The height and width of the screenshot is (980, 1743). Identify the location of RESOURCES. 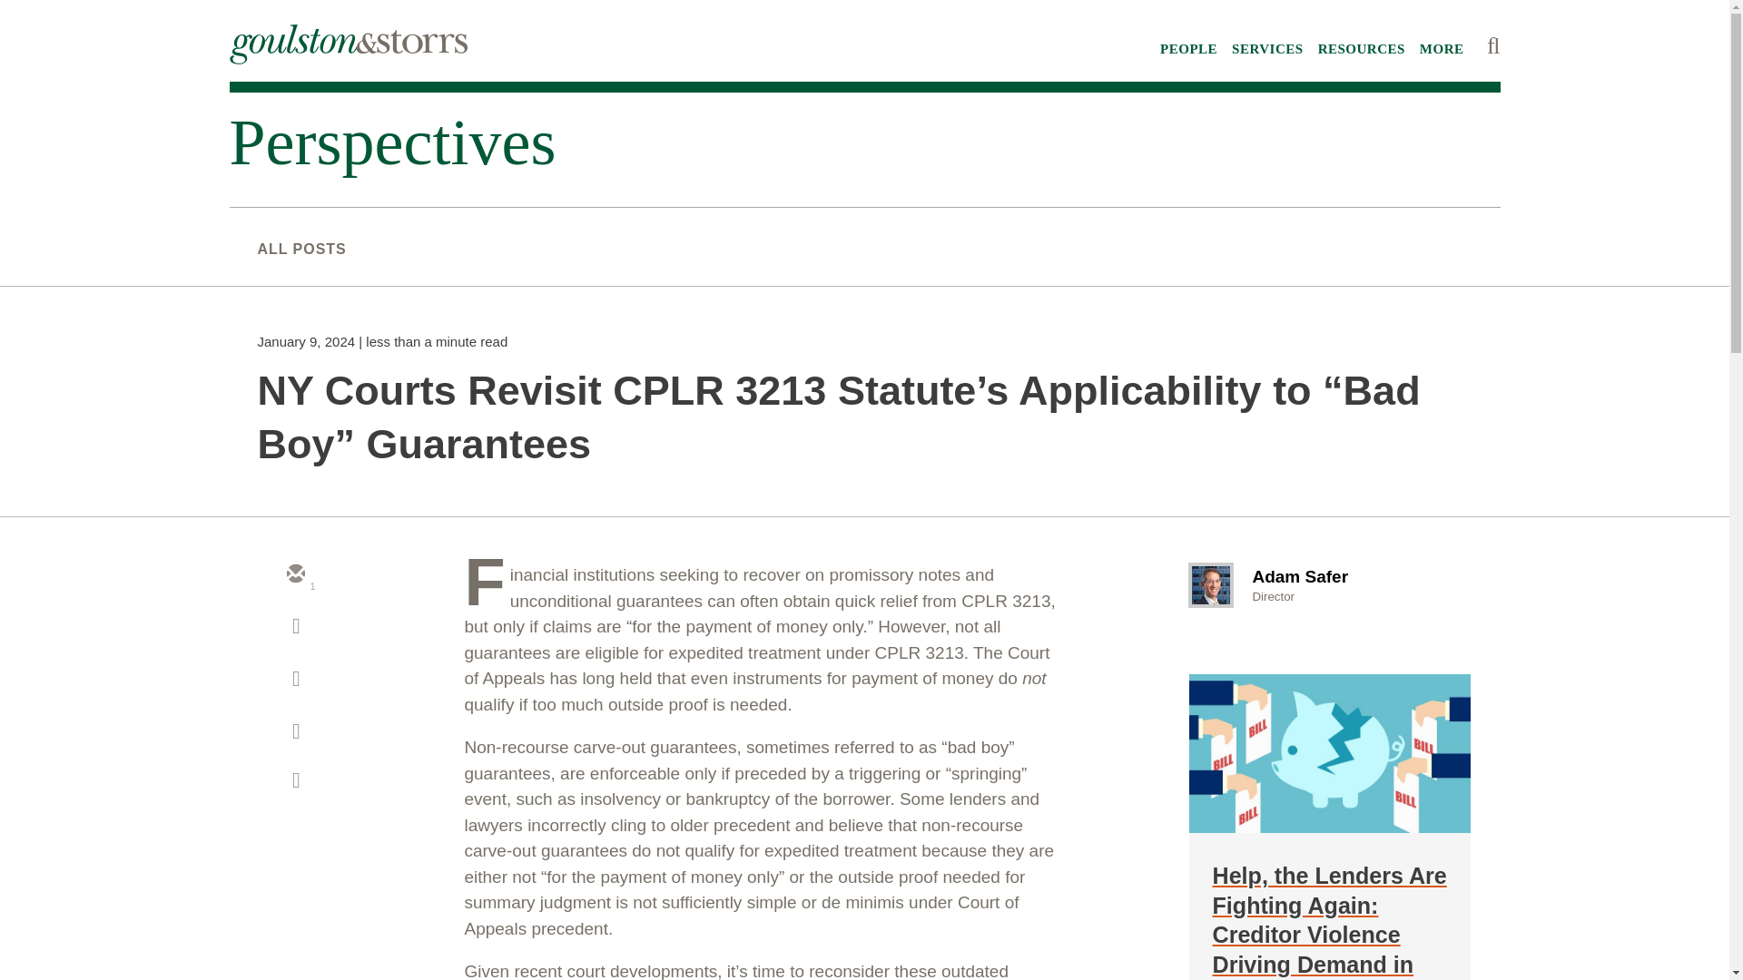
(1361, 49).